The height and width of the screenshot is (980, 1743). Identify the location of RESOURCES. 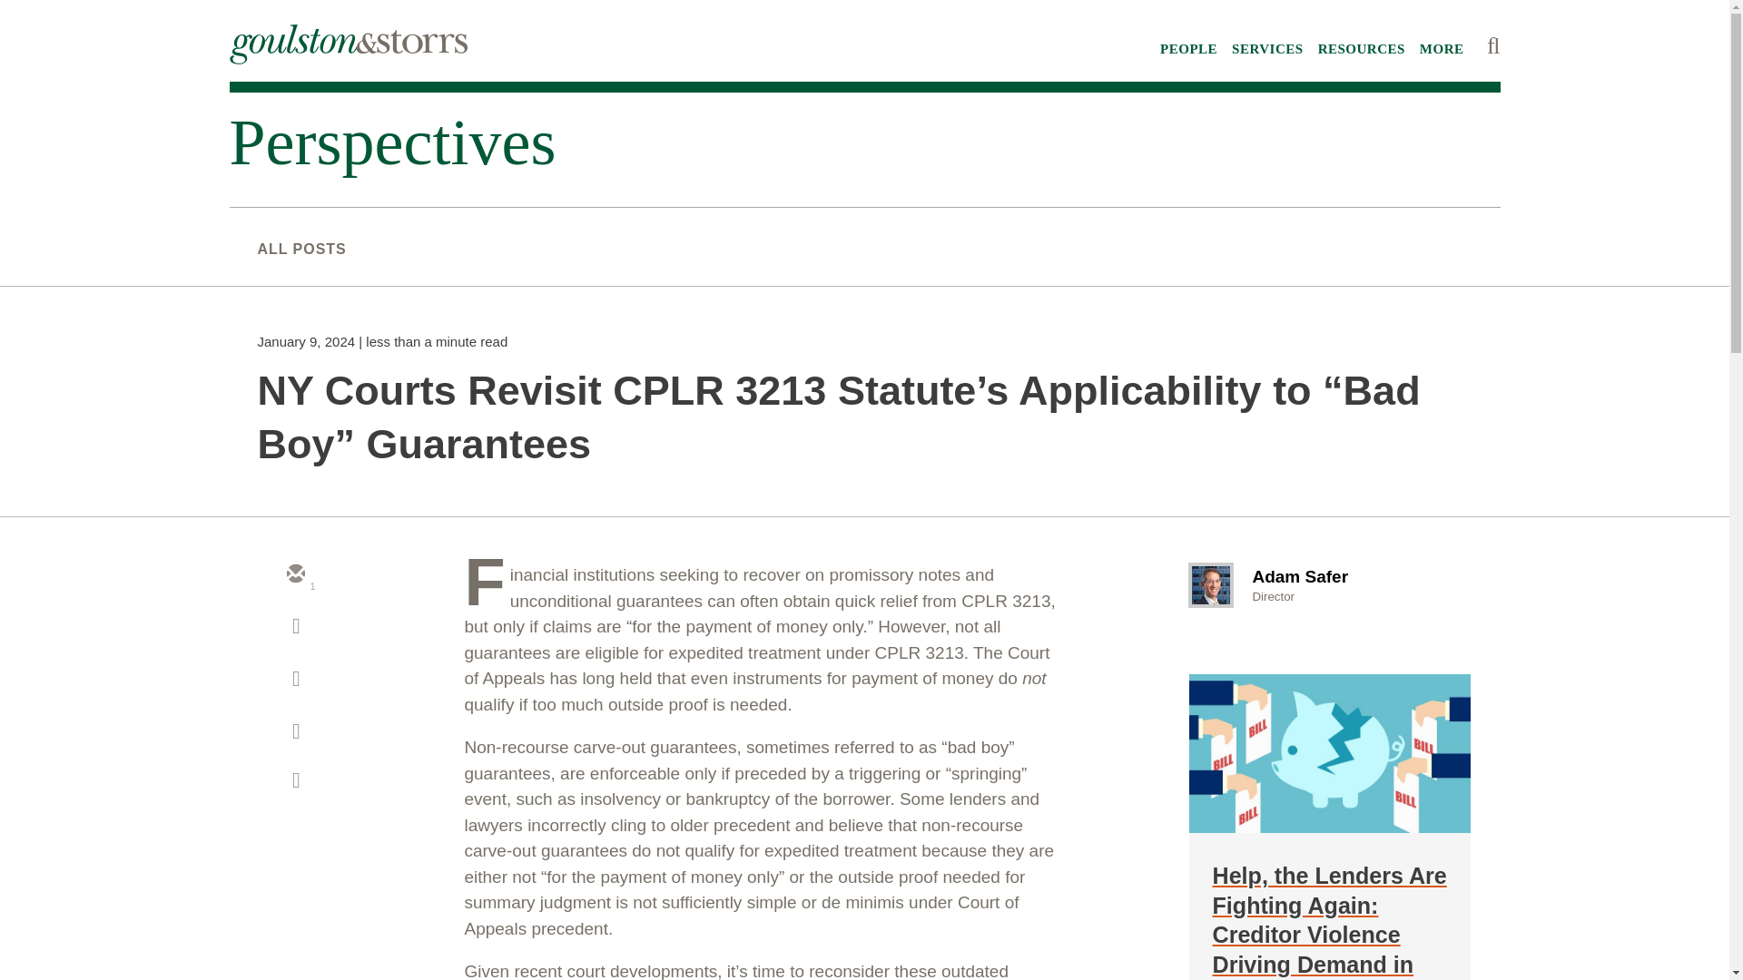
(1361, 49).